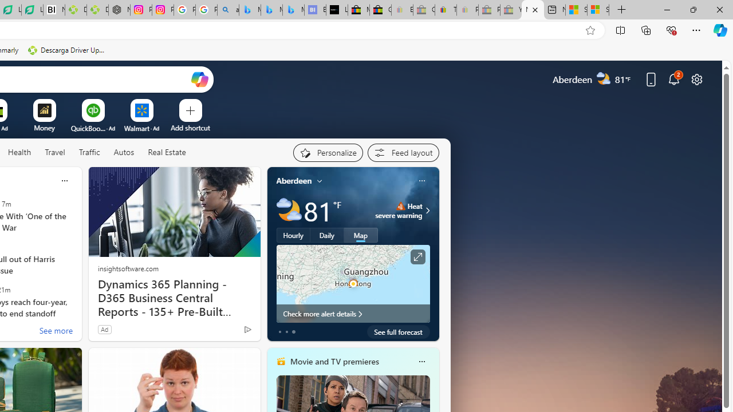 The height and width of the screenshot is (412, 733). I want to click on Yard, Garden & Outdoor Living - Sleeping, so click(511, 10).